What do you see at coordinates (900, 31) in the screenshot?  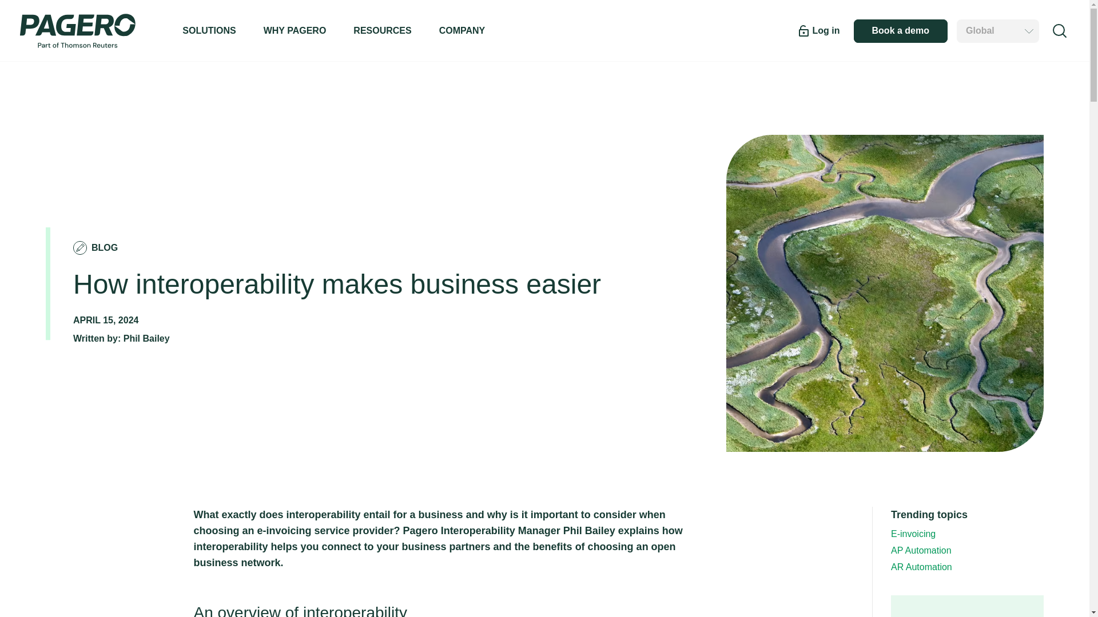 I see `Book a demo` at bounding box center [900, 31].